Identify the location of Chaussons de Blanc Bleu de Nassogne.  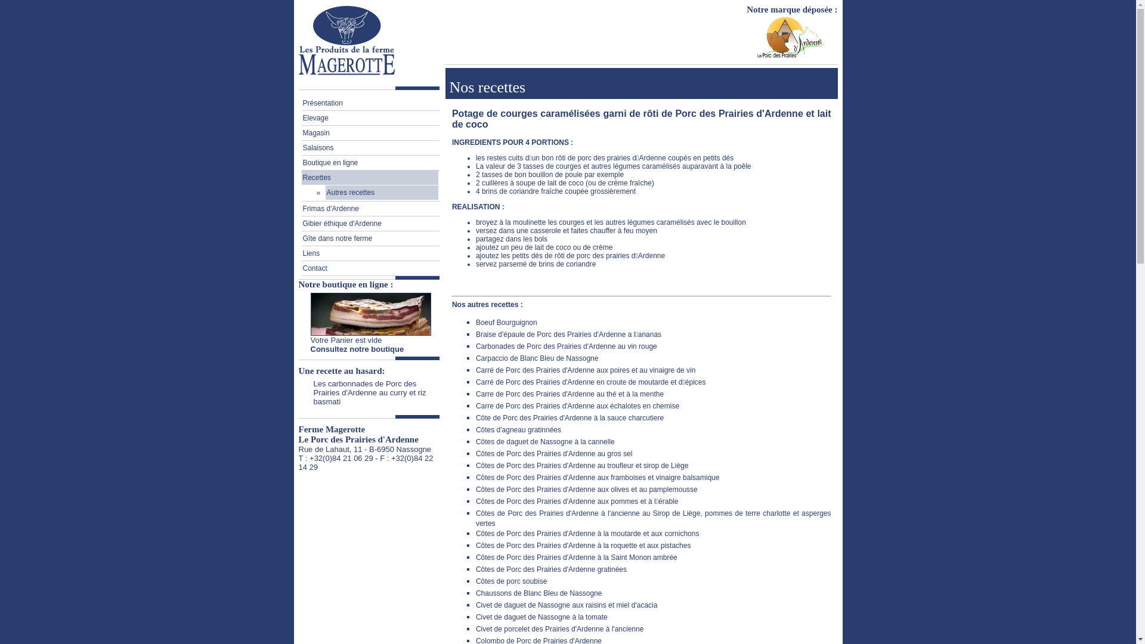
(539, 593).